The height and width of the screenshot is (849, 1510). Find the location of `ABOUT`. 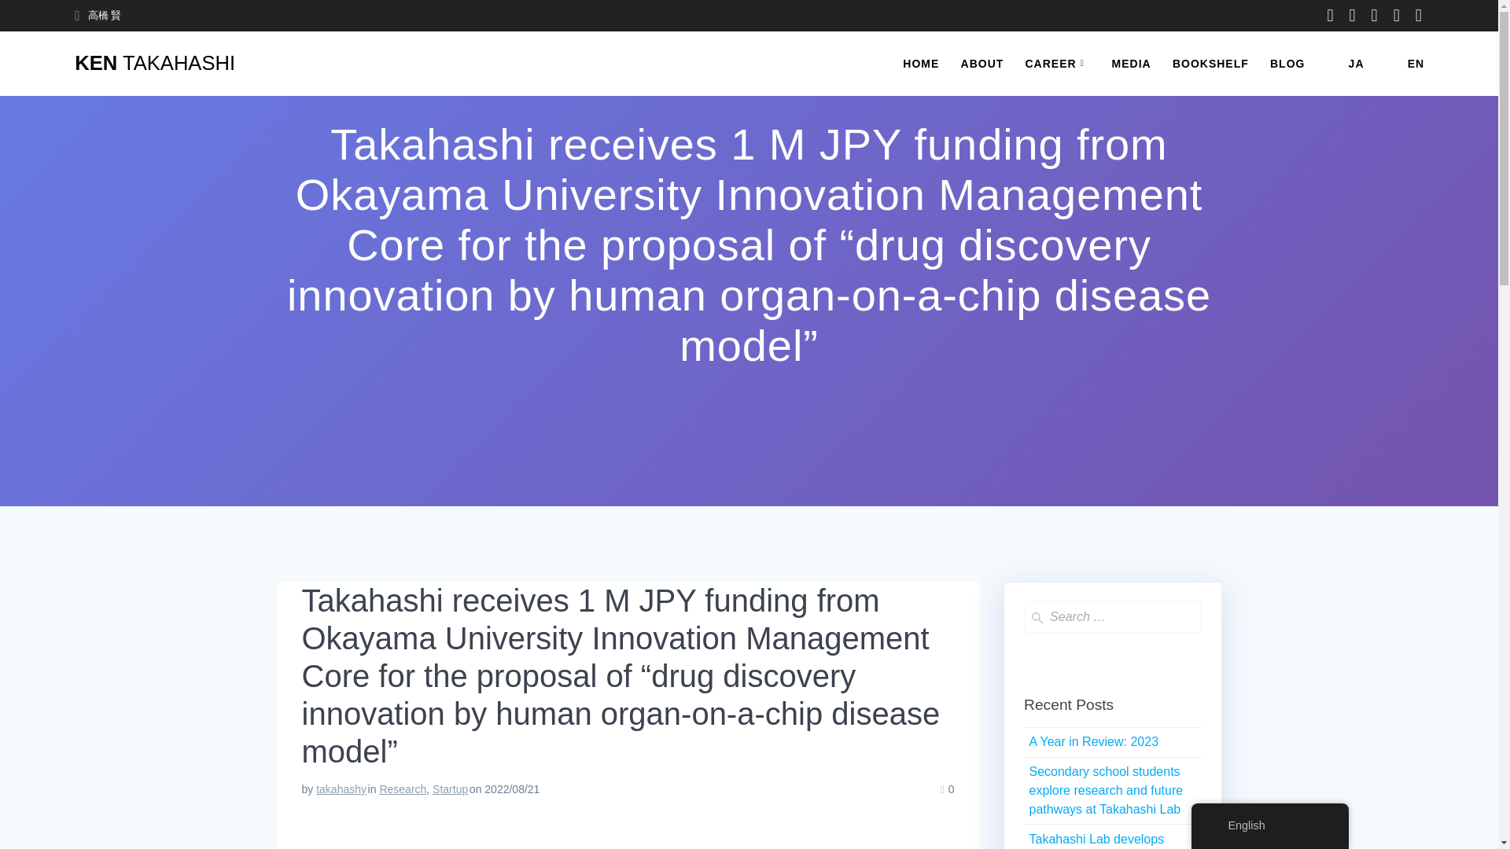

ABOUT is located at coordinates (981, 63).